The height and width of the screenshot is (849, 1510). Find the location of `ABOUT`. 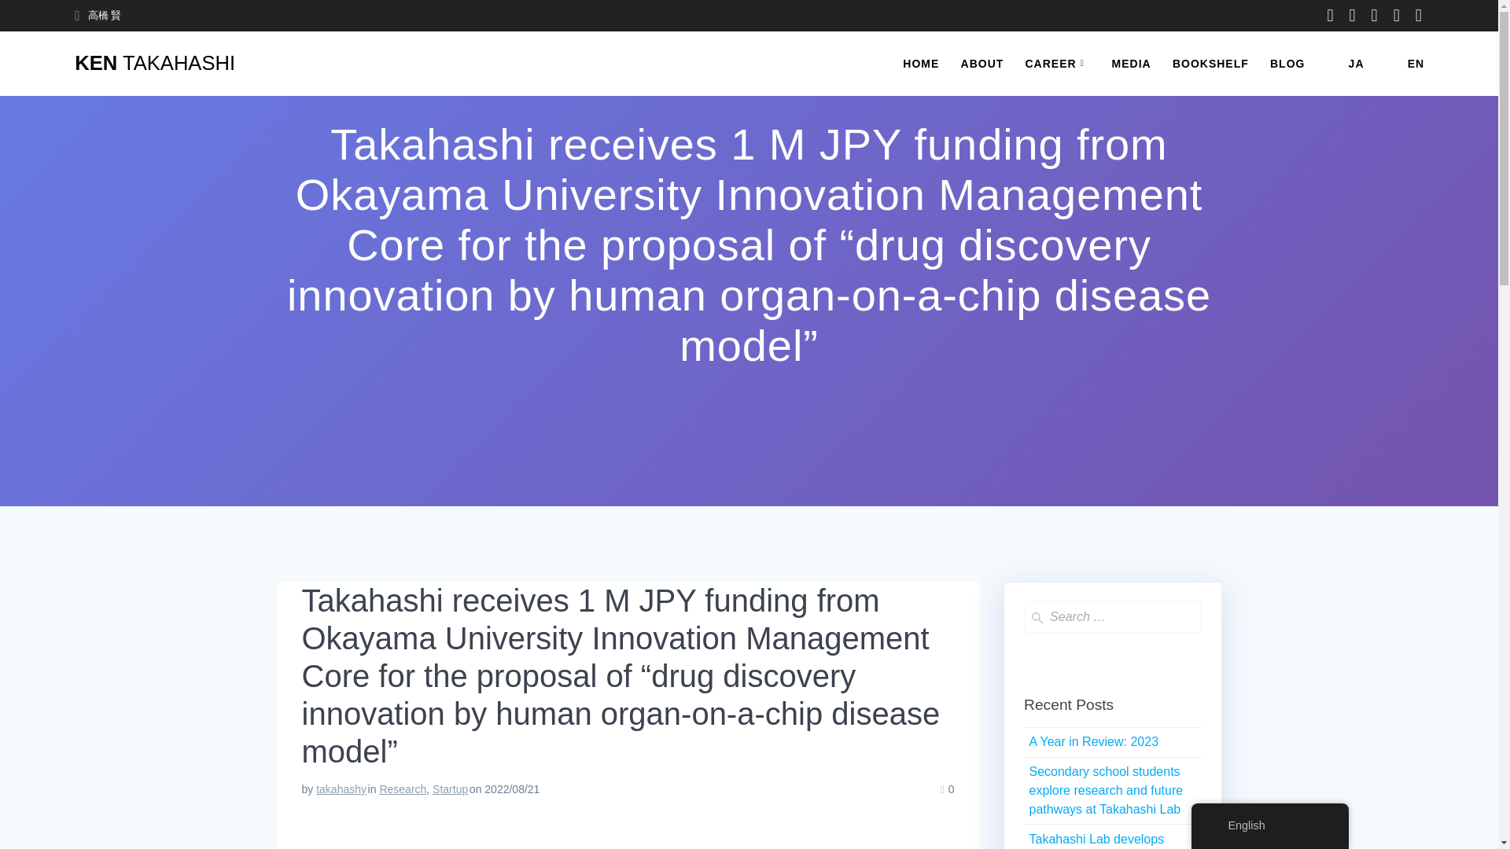

ABOUT is located at coordinates (981, 63).